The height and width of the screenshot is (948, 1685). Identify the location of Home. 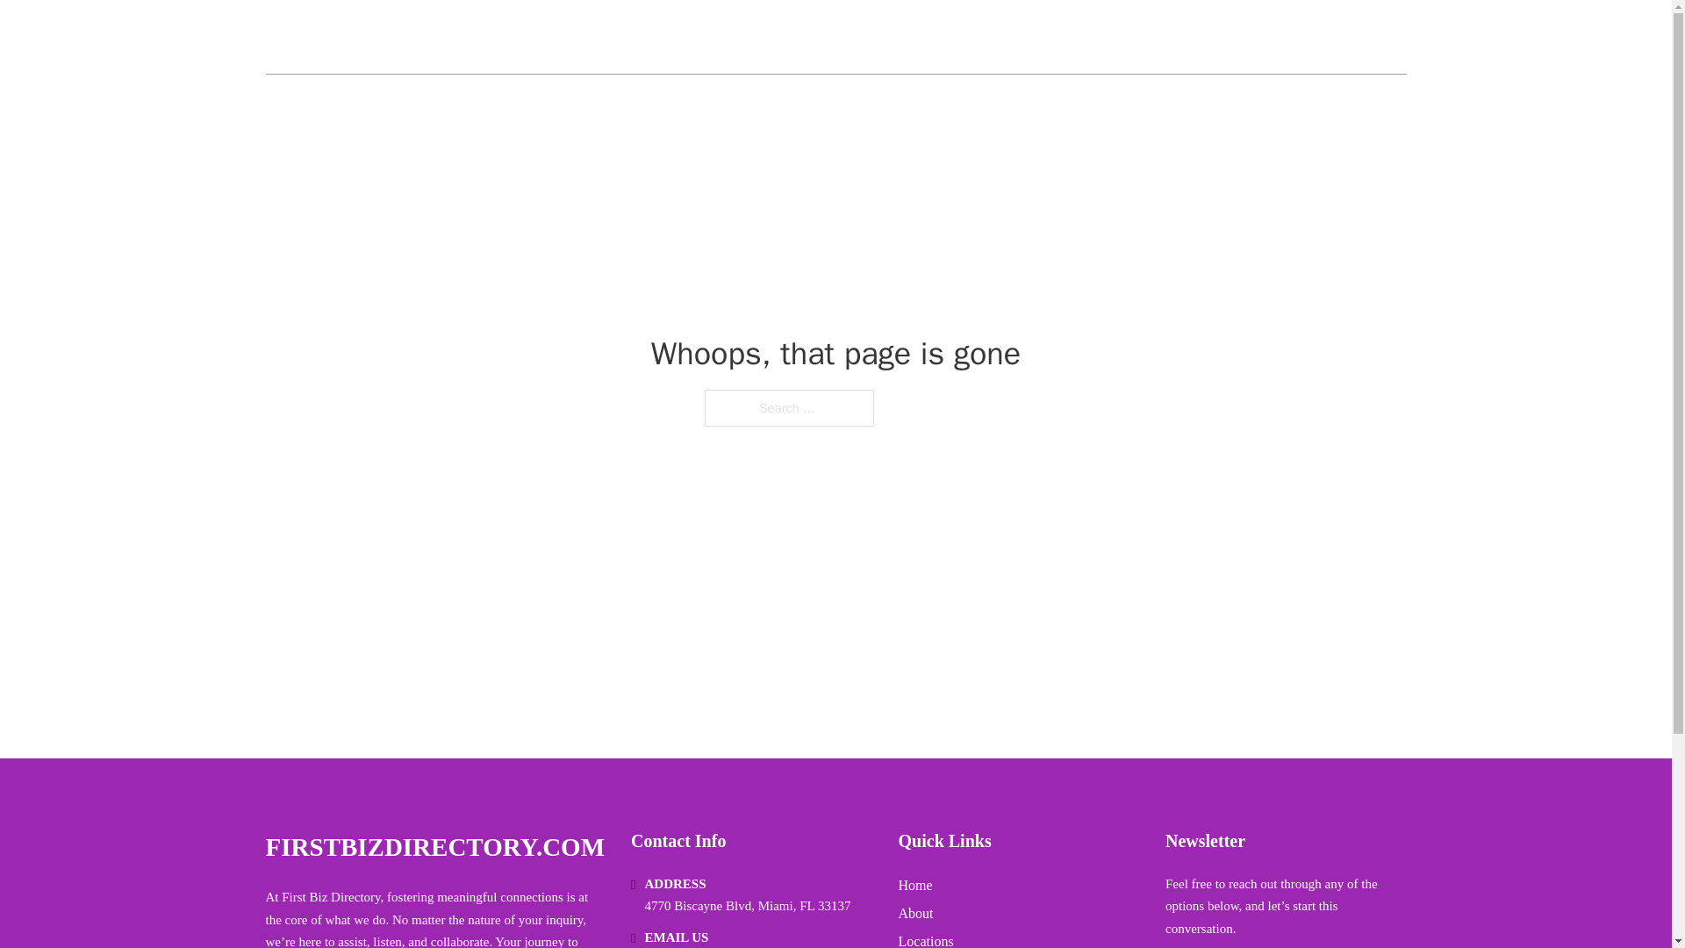
(915, 885).